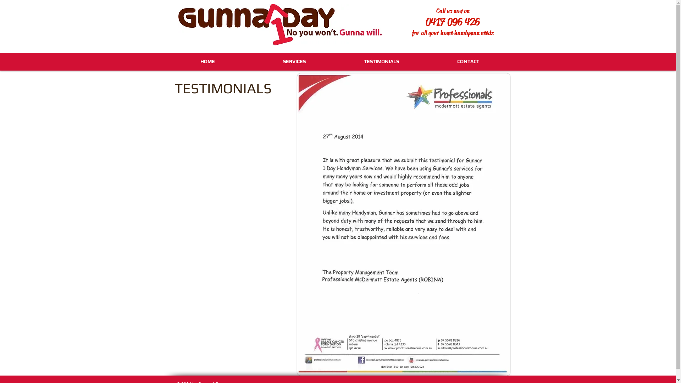 The image size is (681, 383). What do you see at coordinates (468, 61) in the screenshot?
I see `CONTACT` at bounding box center [468, 61].